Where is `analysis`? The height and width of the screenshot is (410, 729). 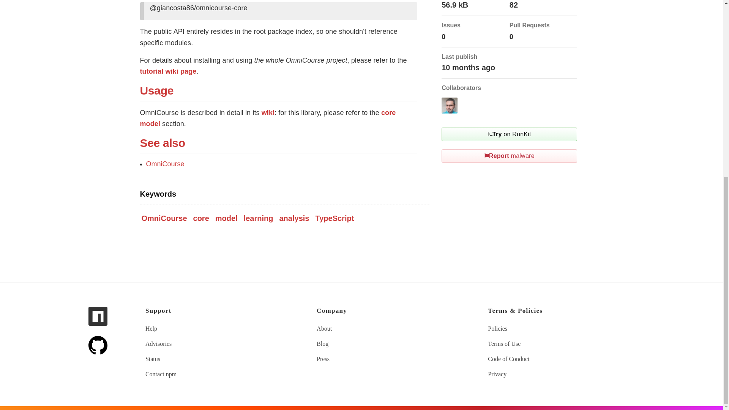
analysis is located at coordinates (294, 218).